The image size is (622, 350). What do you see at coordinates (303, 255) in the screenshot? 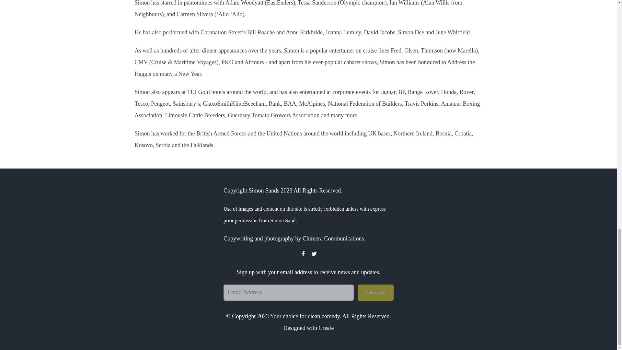
I see `facebook` at bounding box center [303, 255].